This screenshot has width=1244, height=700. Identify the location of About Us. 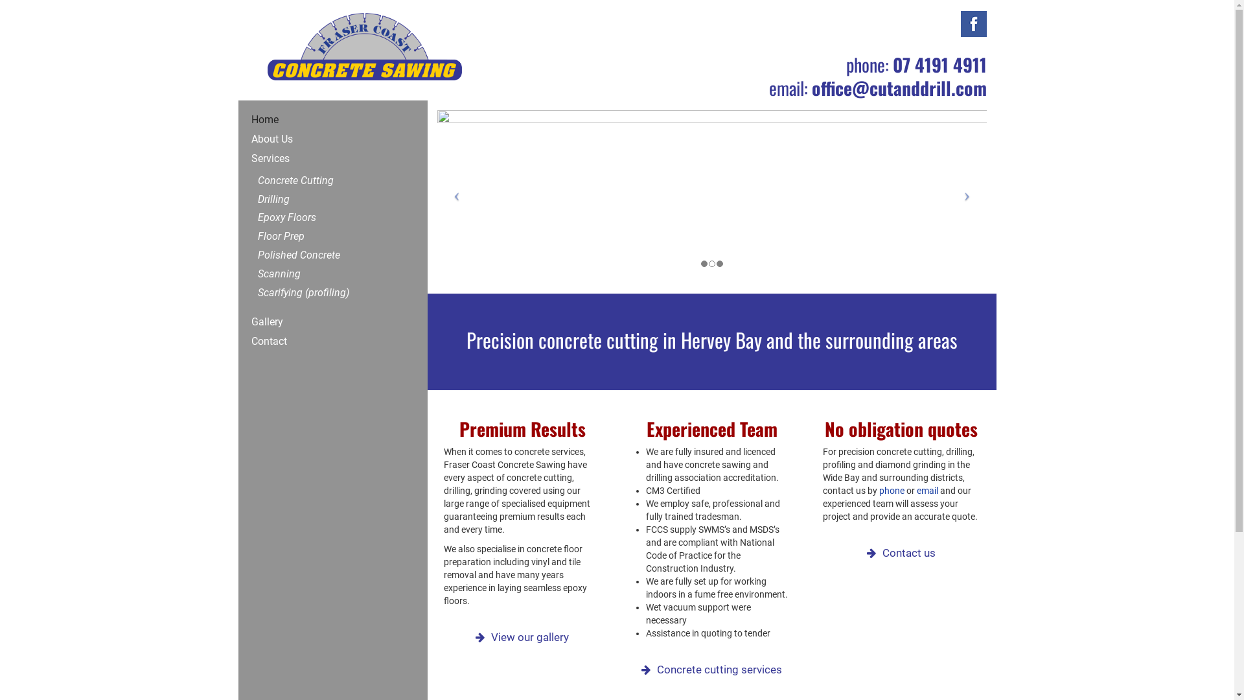
(305, 139).